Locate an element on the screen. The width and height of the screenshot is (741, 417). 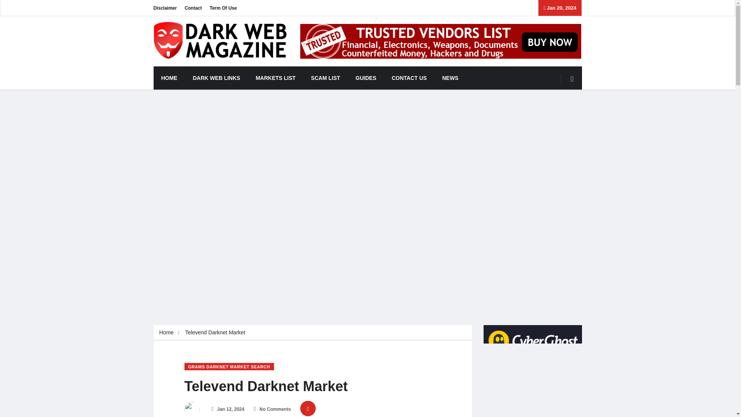
CONTACT US is located at coordinates (409, 78).